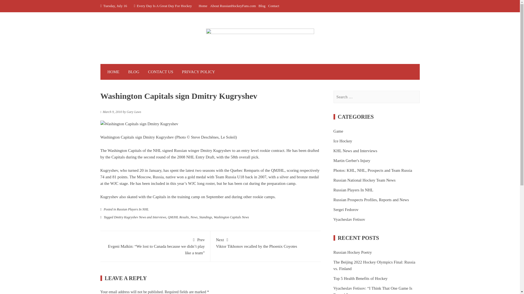 The height and width of the screenshot is (294, 524). I want to click on Kugryshev, so click(109, 197).